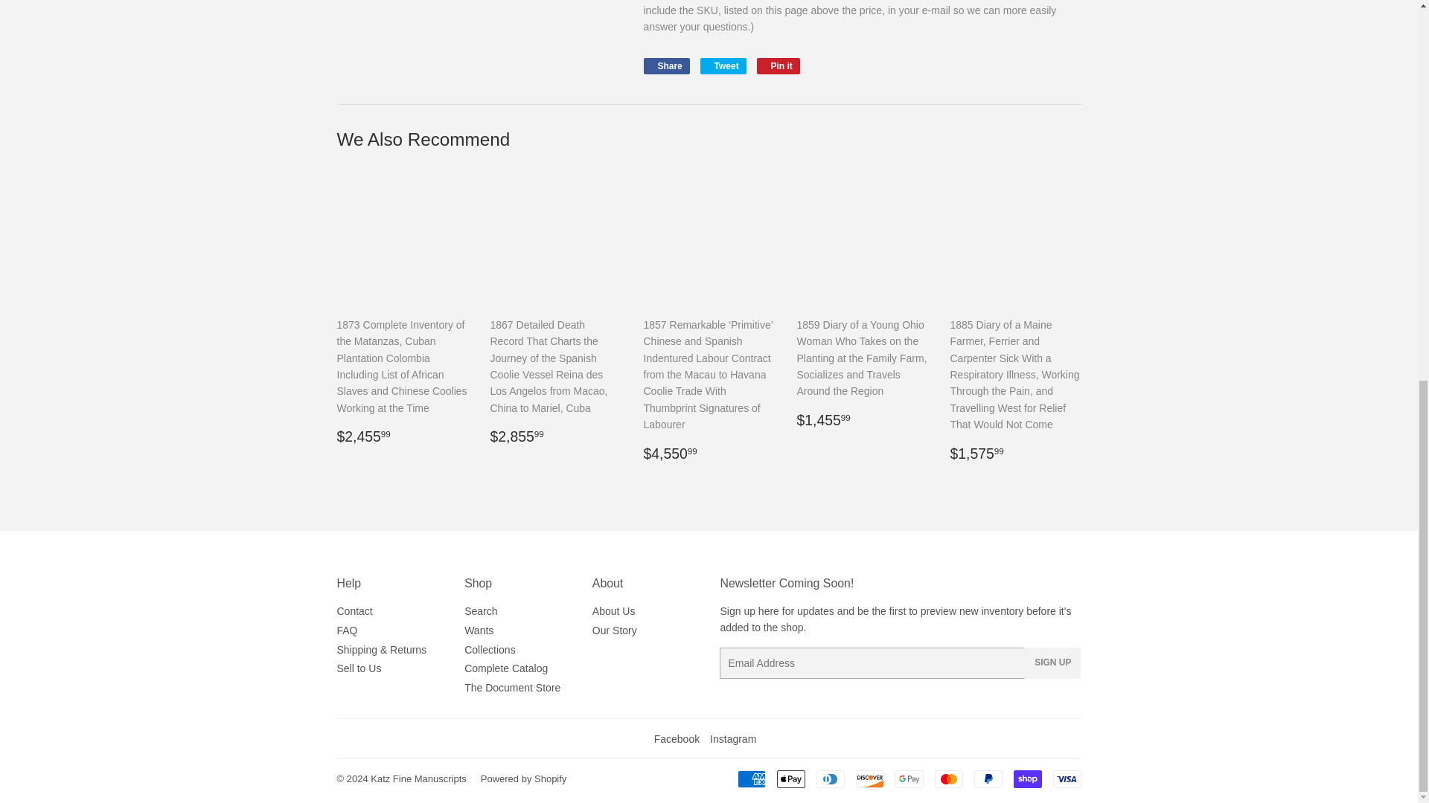 This screenshot has height=803, width=1429. What do you see at coordinates (1027, 778) in the screenshot?
I see `Tweet on Twitter` at bounding box center [1027, 778].